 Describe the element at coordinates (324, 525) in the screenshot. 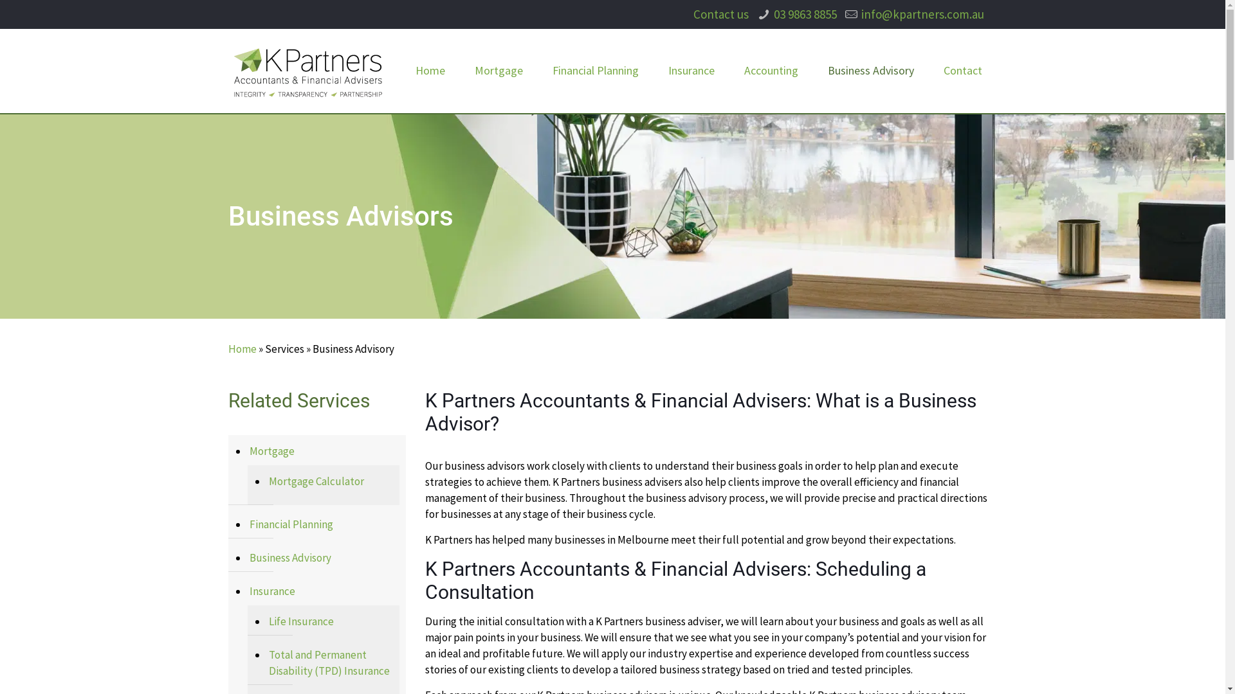

I see `Financial Planning` at that location.